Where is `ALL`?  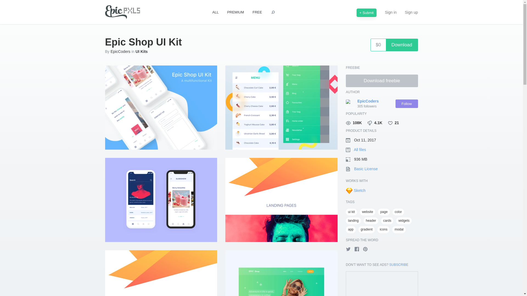 ALL is located at coordinates (215, 12).